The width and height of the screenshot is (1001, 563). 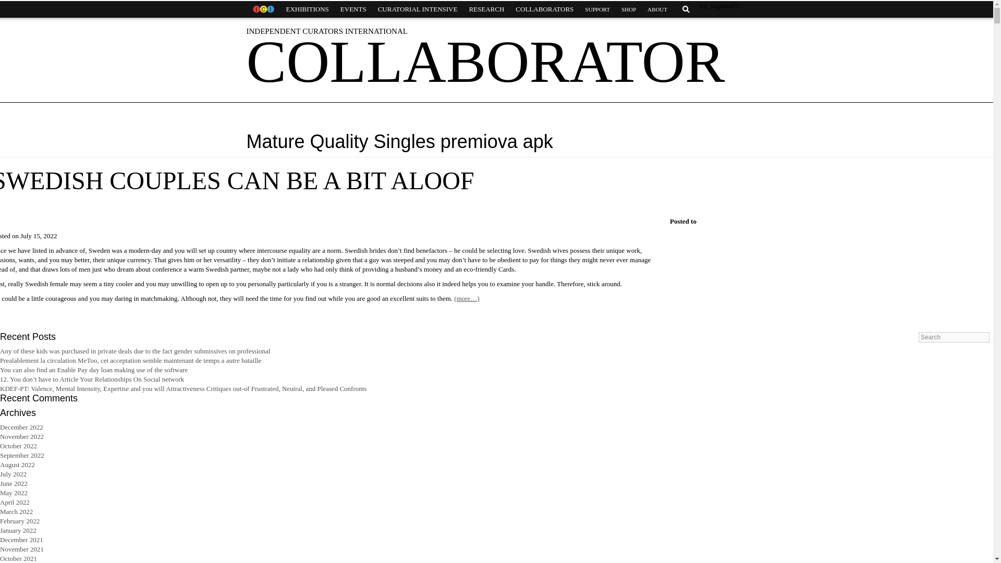 I want to click on COLLABORATORS, so click(x=544, y=9).